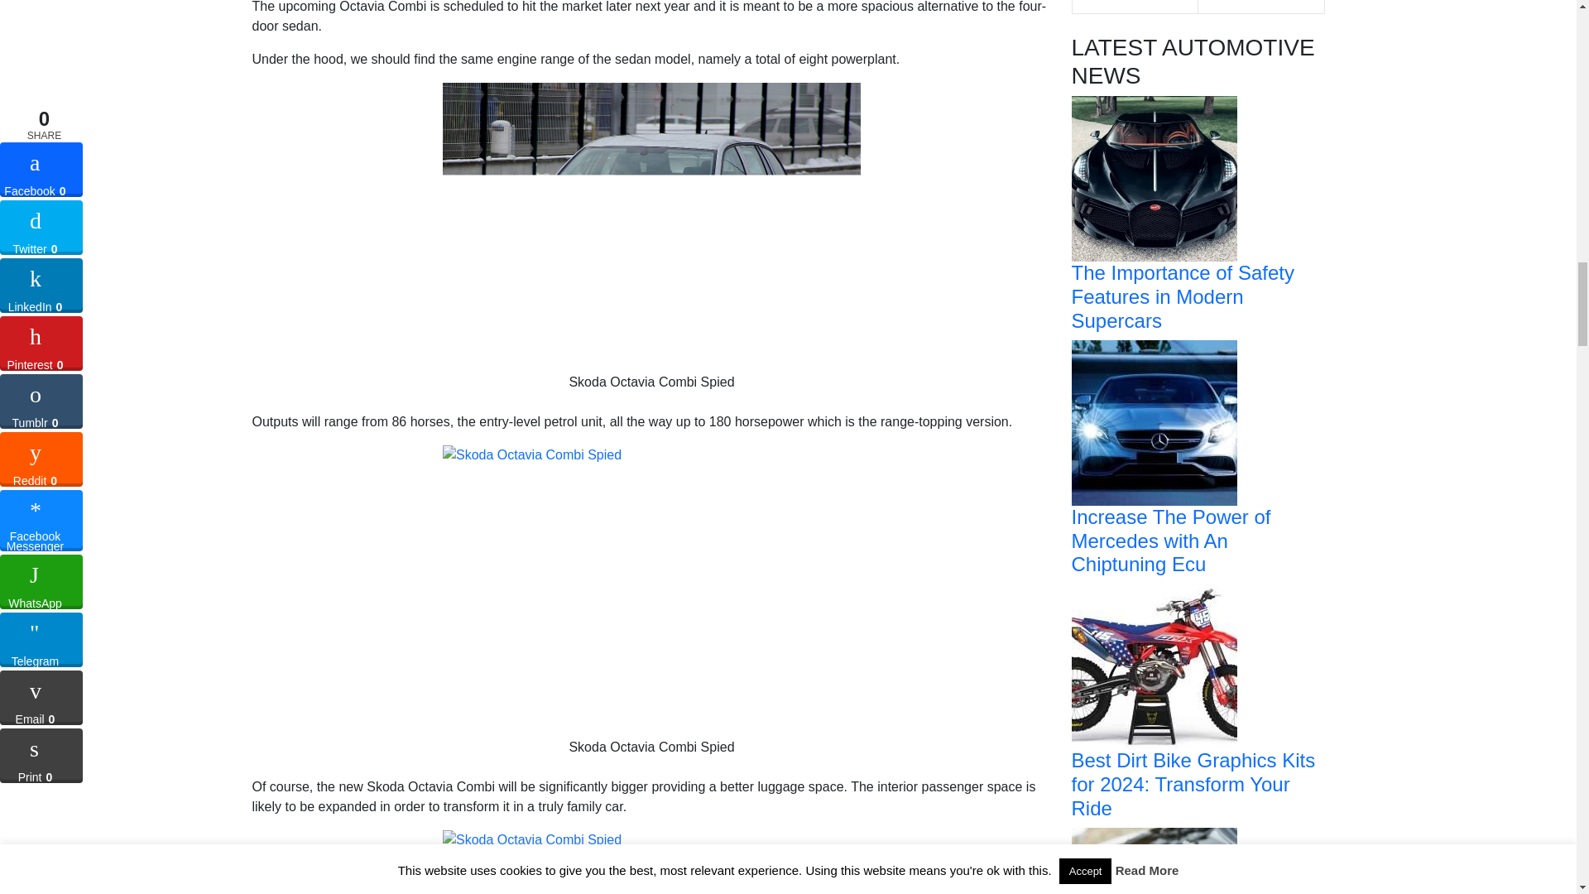  What do you see at coordinates (1154, 665) in the screenshot?
I see `Best Dirt Bike Graphics Kits for 2024: Transform Your Ride` at bounding box center [1154, 665].